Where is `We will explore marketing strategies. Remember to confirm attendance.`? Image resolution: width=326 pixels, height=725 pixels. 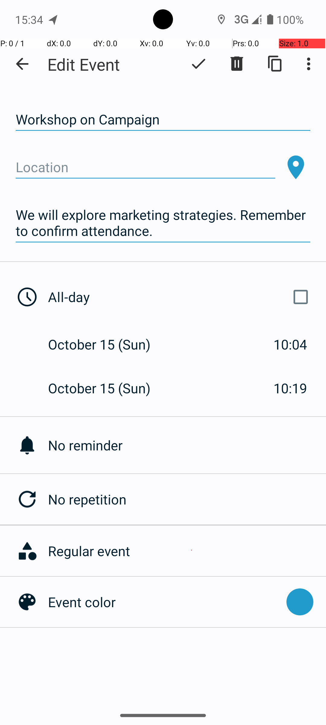 We will explore marketing strategies. Remember to confirm attendance. is located at coordinates (163, 223).